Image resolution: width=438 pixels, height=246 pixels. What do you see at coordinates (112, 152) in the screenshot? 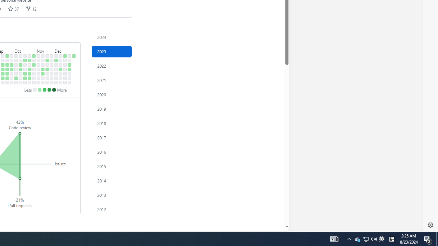
I see `2016` at bounding box center [112, 152].